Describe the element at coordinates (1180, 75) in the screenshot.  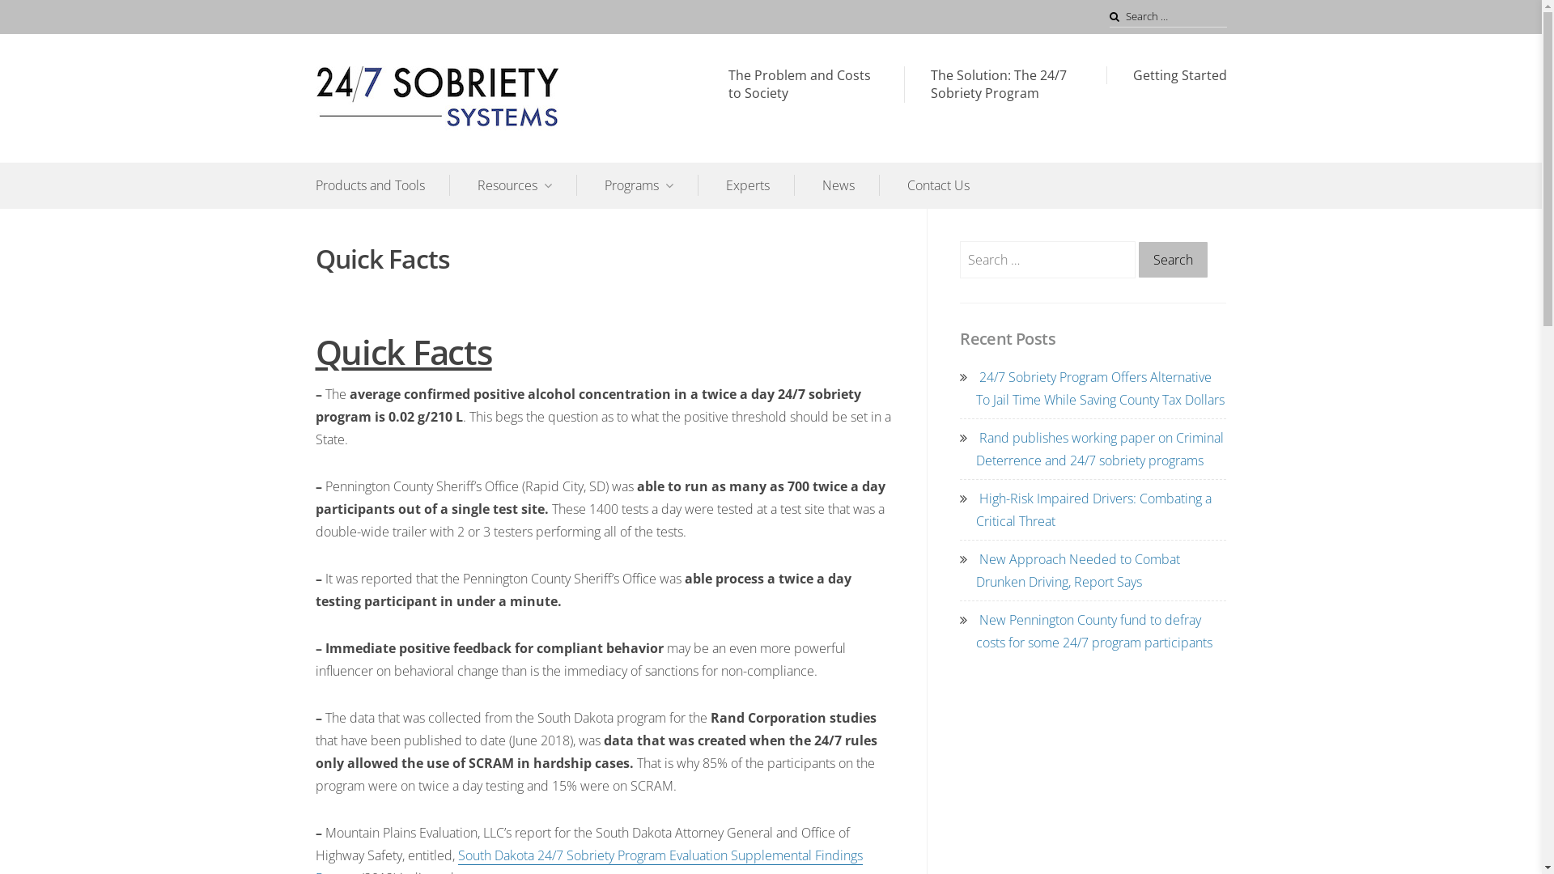
I see `Getting Started` at that location.